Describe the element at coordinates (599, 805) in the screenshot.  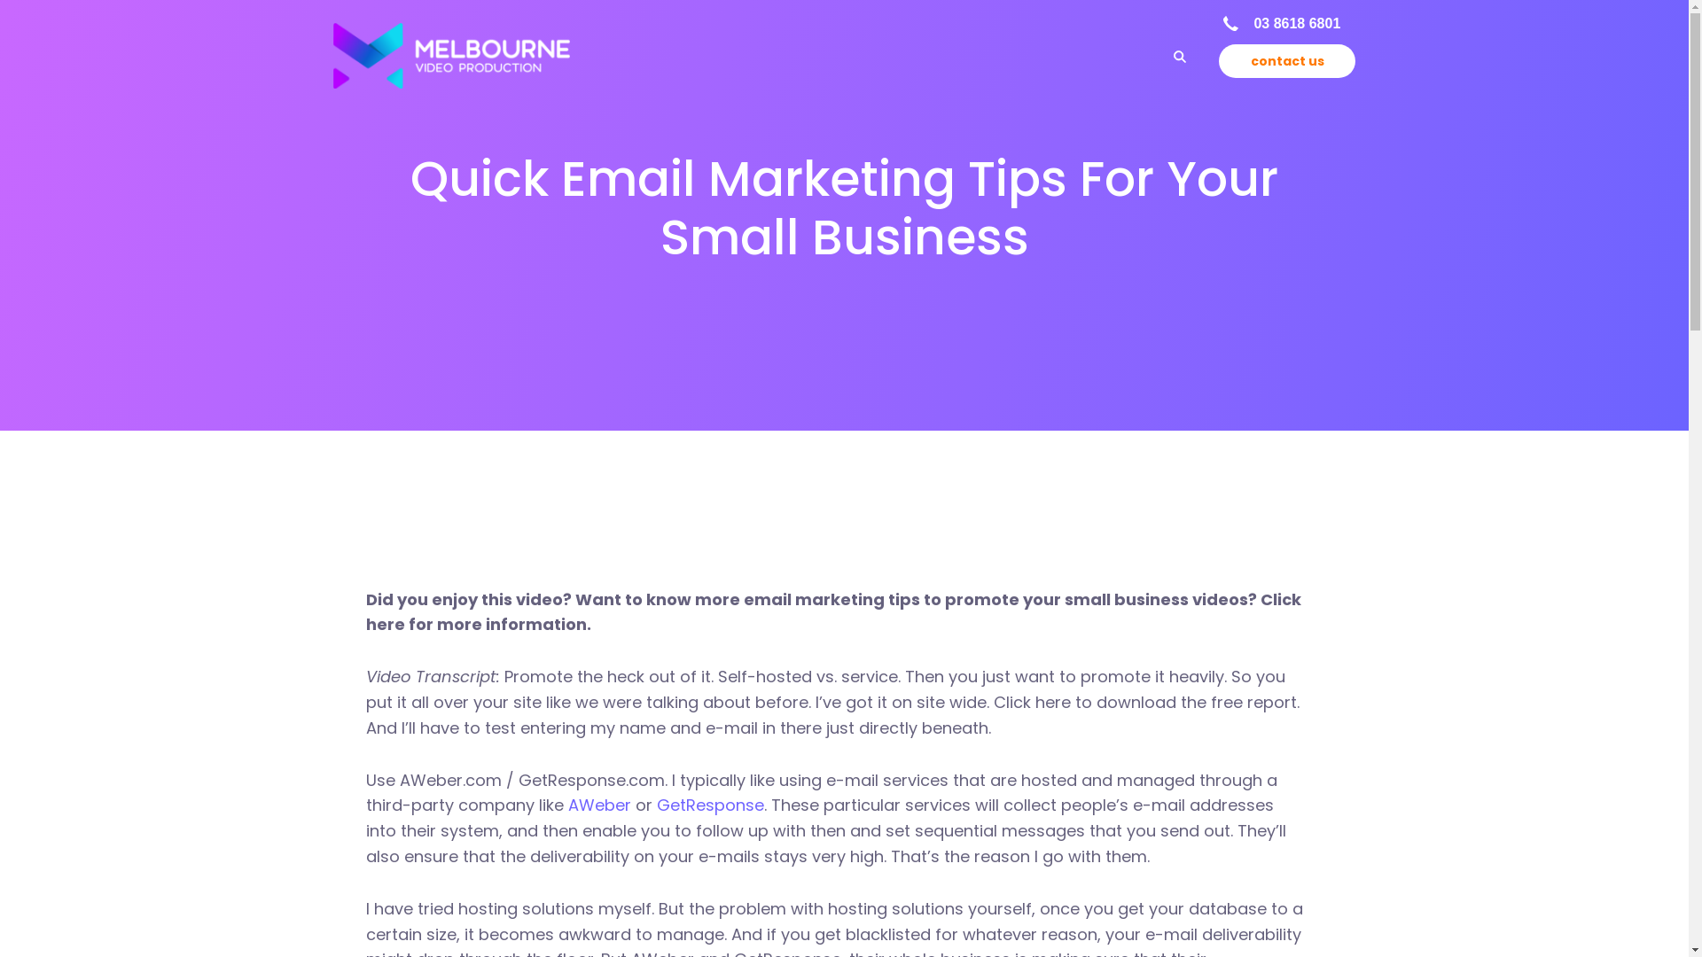
I see `AWeber` at that location.